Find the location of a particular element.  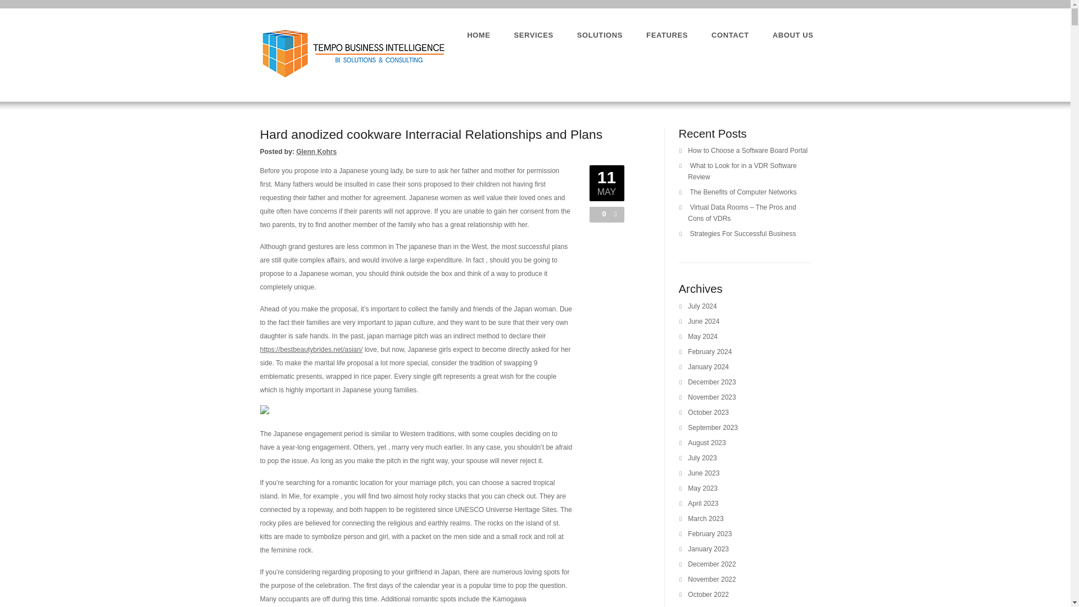

CONTACT is located at coordinates (729, 35).